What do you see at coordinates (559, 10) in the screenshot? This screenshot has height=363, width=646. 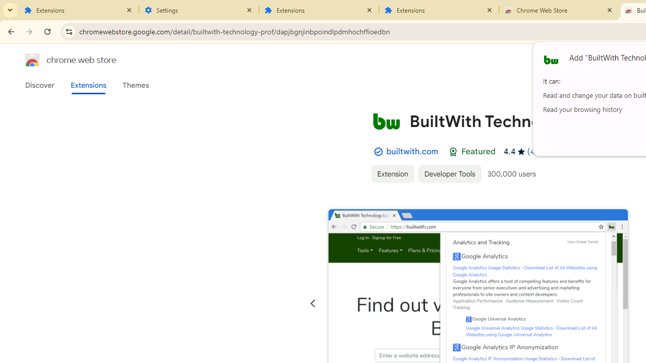 I see `Chrome Web Store` at bounding box center [559, 10].